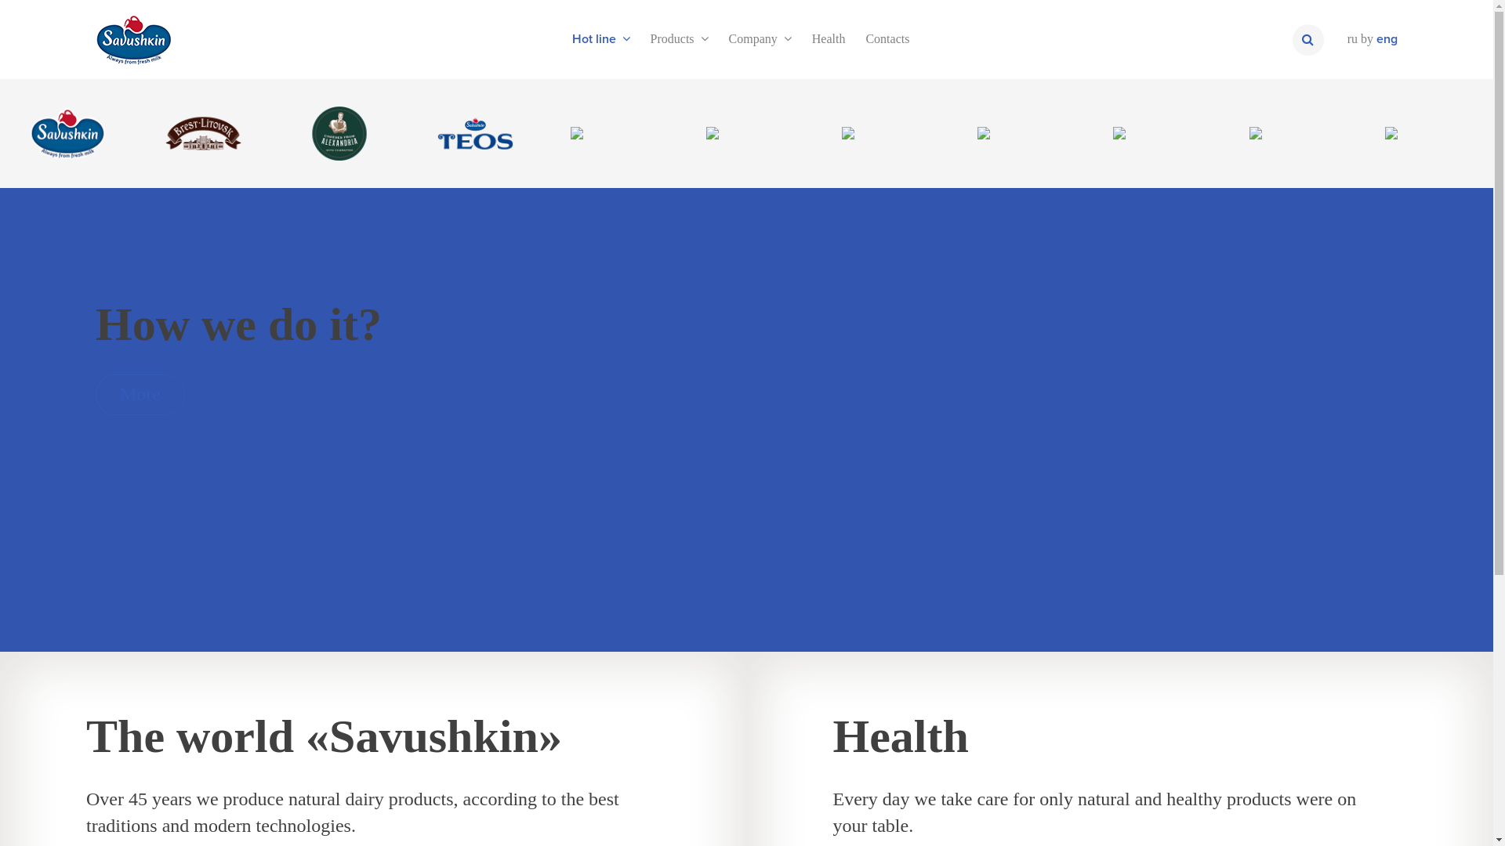 This screenshot has height=846, width=1505. What do you see at coordinates (829, 39) in the screenshot?
I see `Health` at bounding box center [829, 39].